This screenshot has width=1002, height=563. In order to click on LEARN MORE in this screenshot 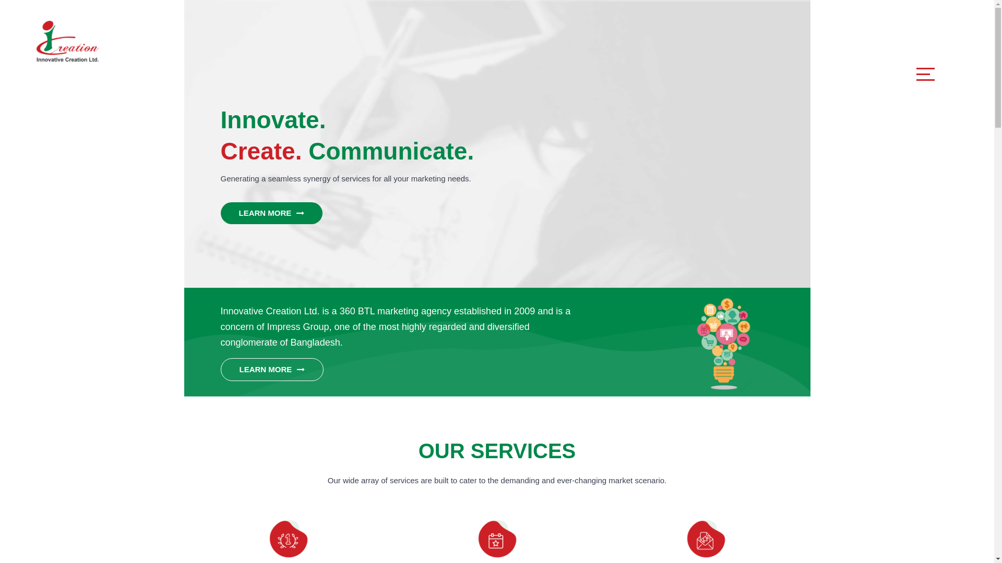, I will do `click(271, 213)`.